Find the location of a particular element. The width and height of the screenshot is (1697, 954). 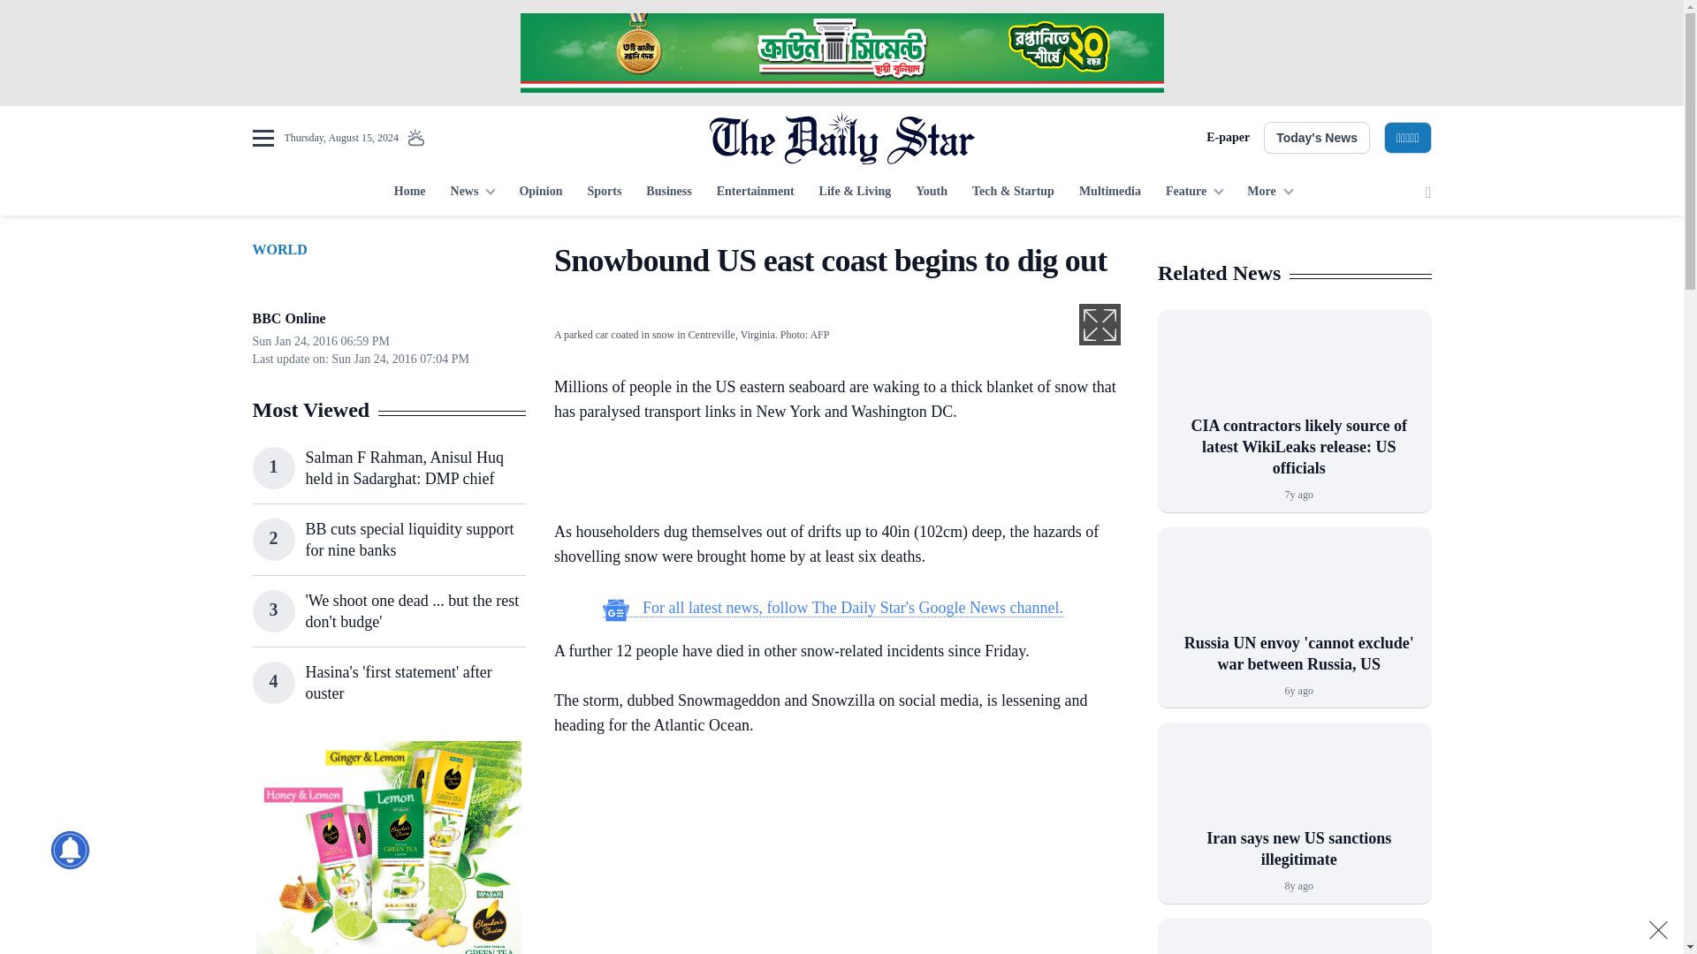

Opinion is located at coordinates (540, 193).